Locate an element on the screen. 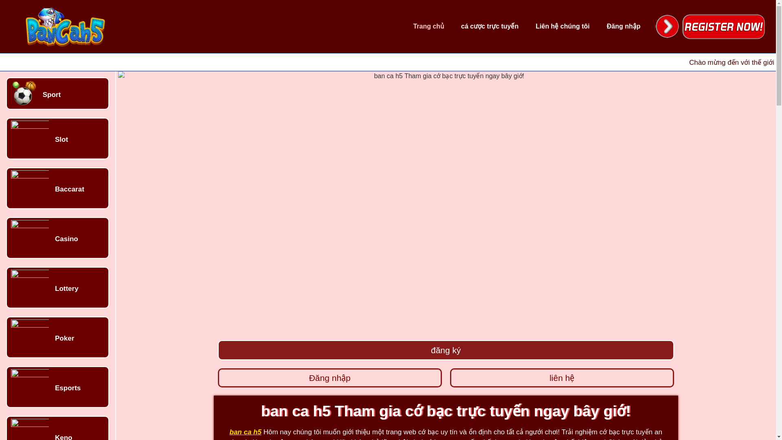  ban ca h5 is located at coordinates (245, 432).